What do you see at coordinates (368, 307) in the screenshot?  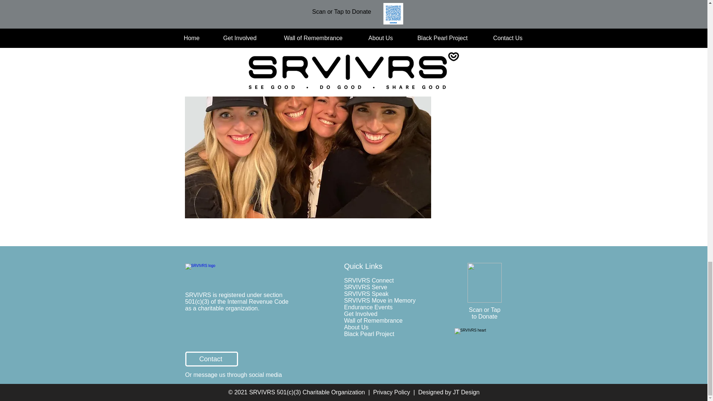 I see `Endurance Events` at bounding box center [368, 307].